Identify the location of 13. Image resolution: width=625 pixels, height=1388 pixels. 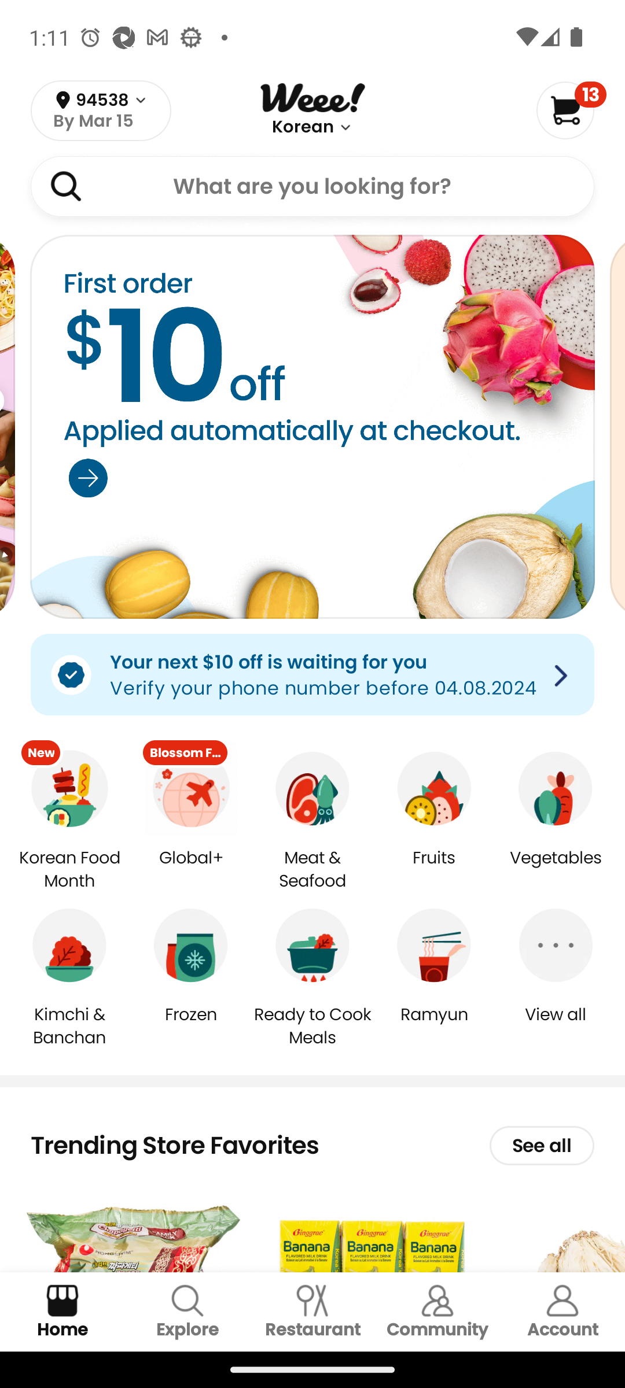
(571, 110).